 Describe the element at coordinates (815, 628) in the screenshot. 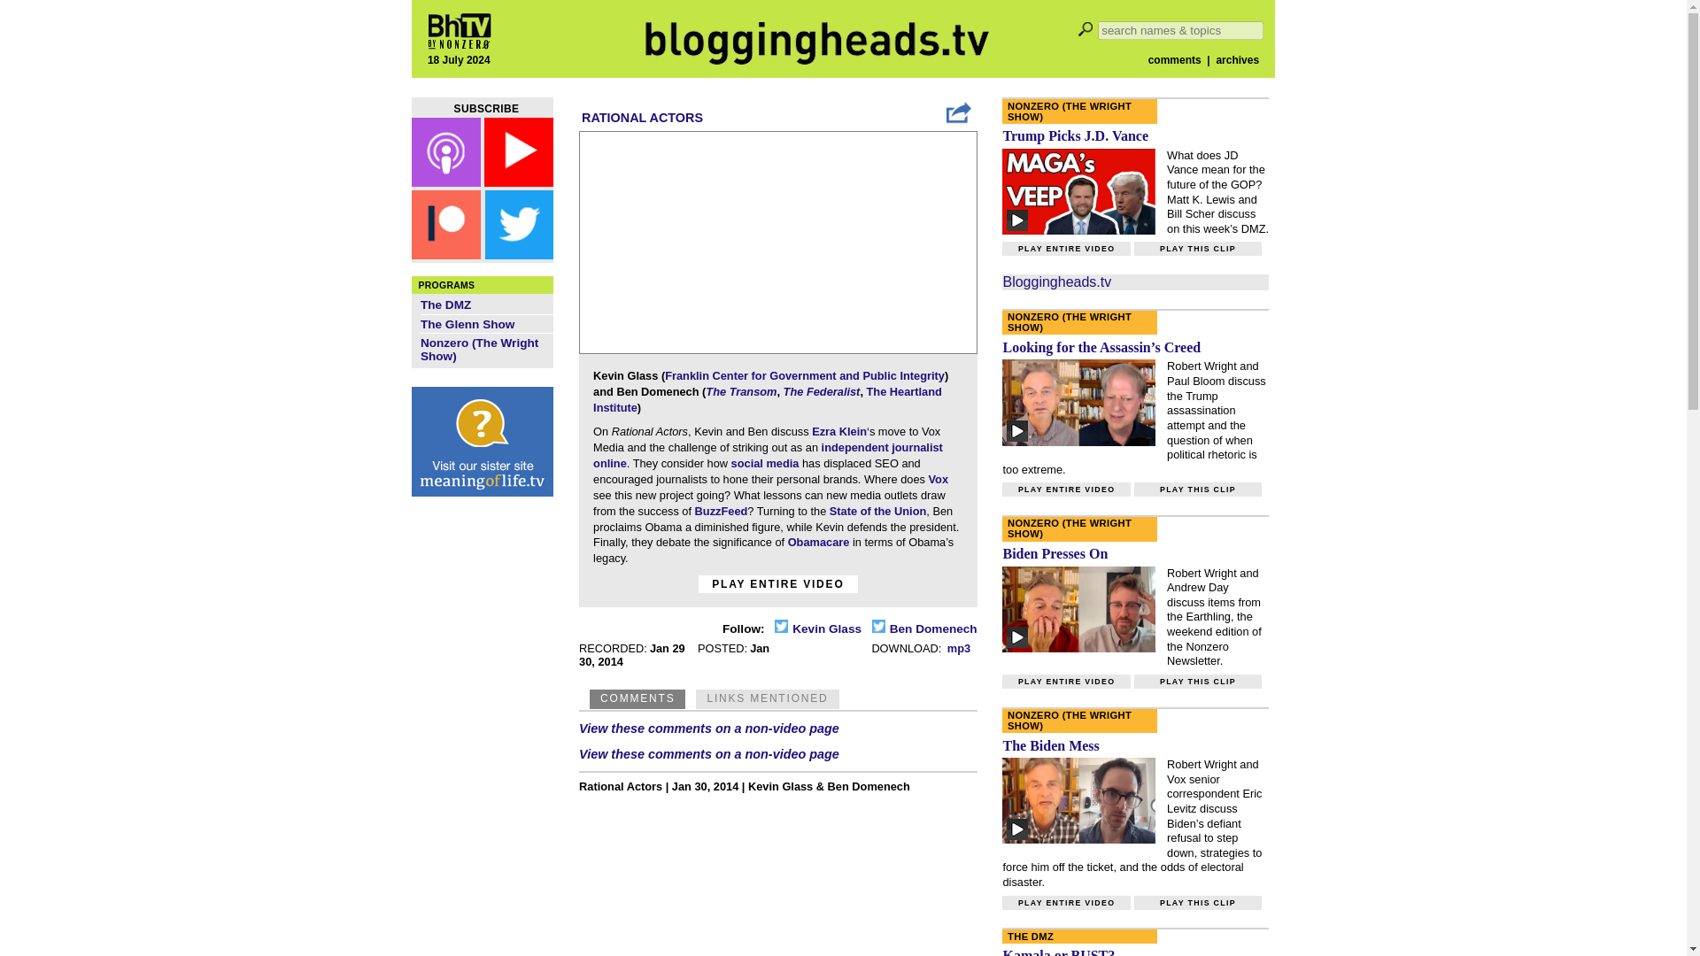

I see `Kevin Glass` at that location.